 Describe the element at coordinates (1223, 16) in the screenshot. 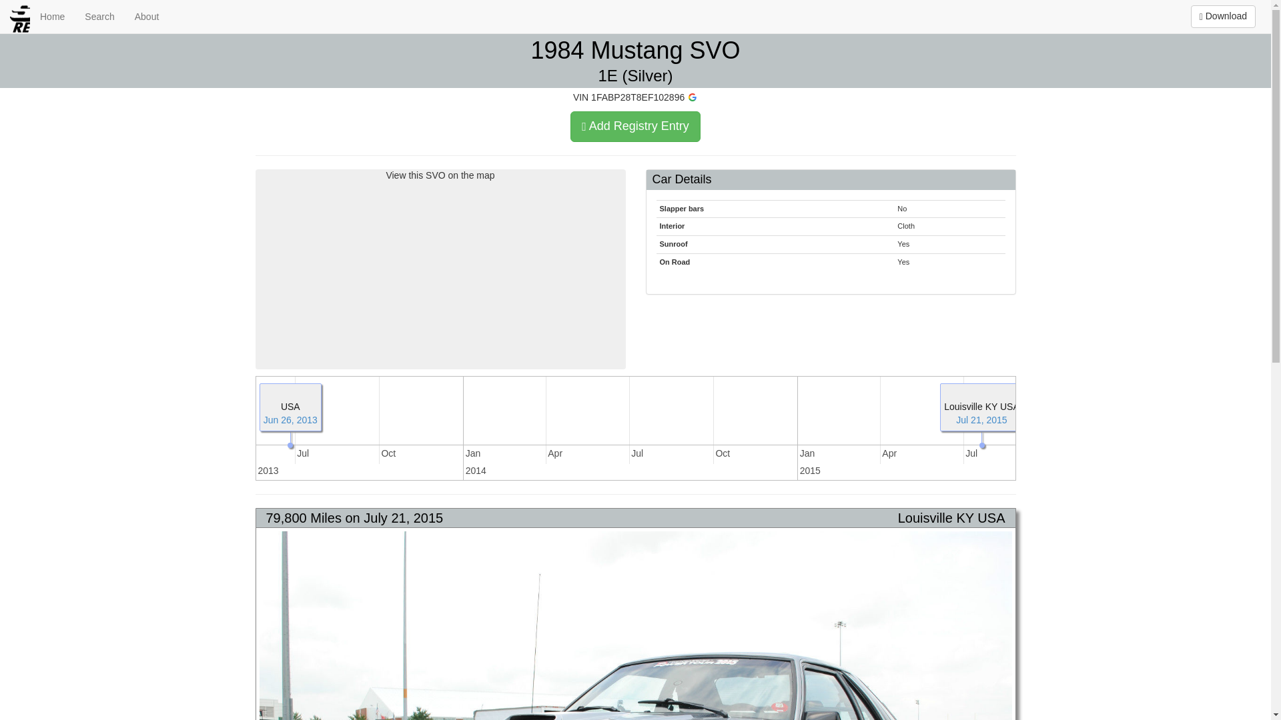

I see `Download` at that location.